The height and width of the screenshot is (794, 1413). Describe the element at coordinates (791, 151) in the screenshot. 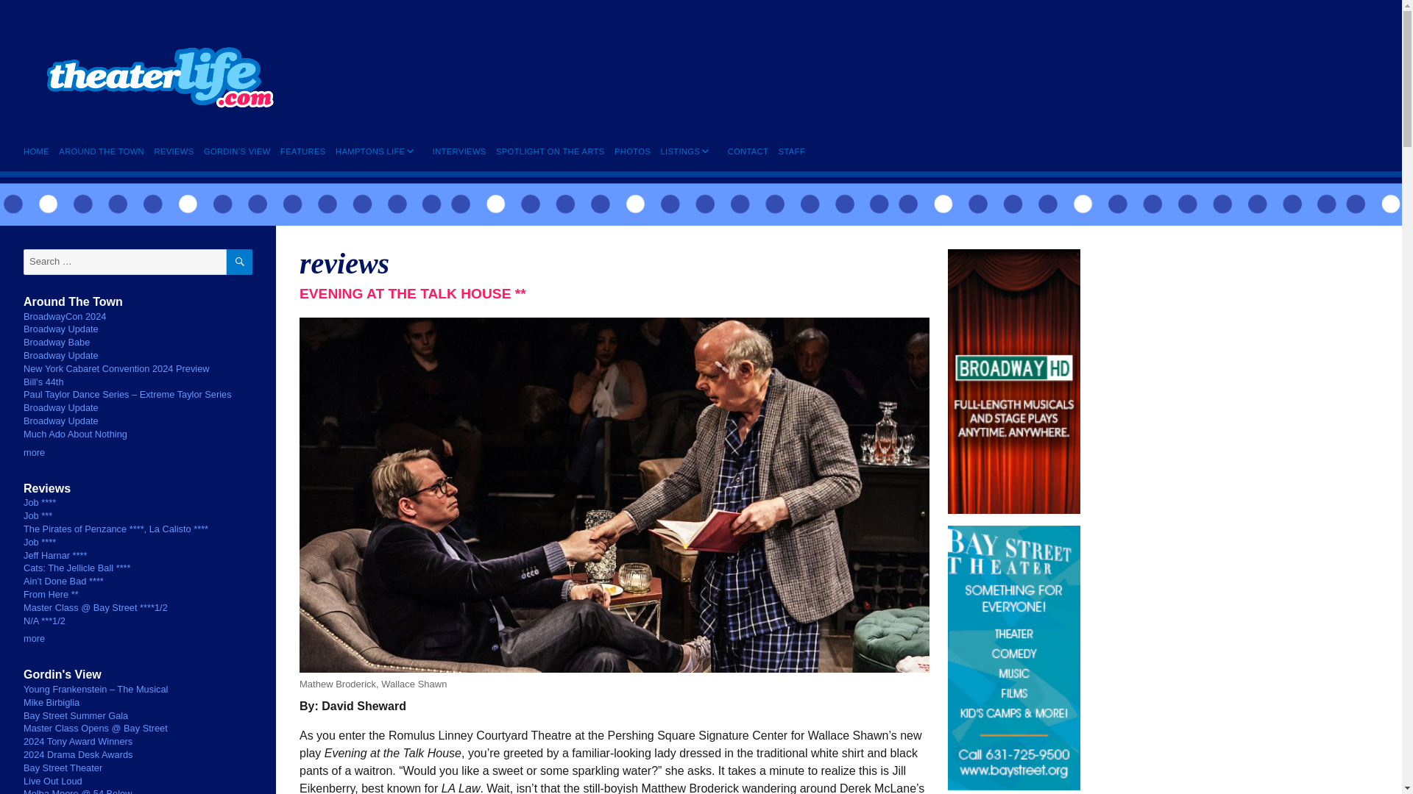

I see `STAFF` at that location.